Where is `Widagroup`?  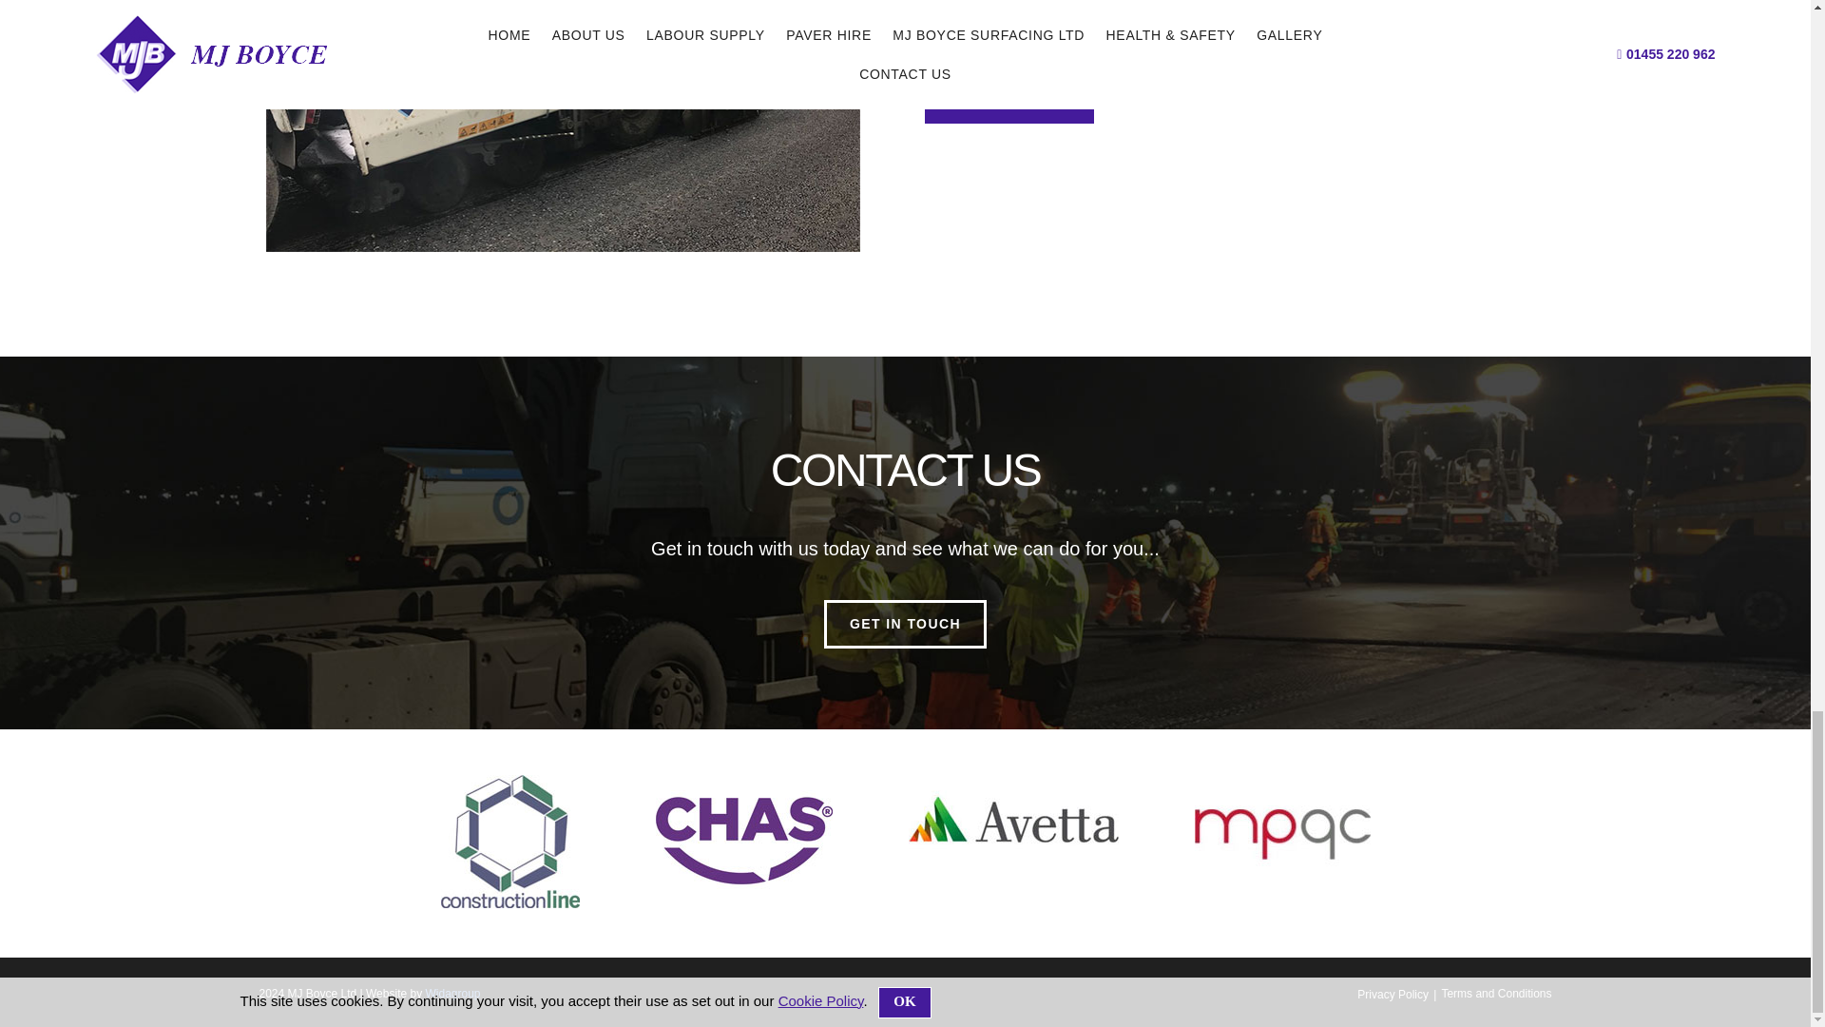
Widagroup is located at coordinates (452, 993).